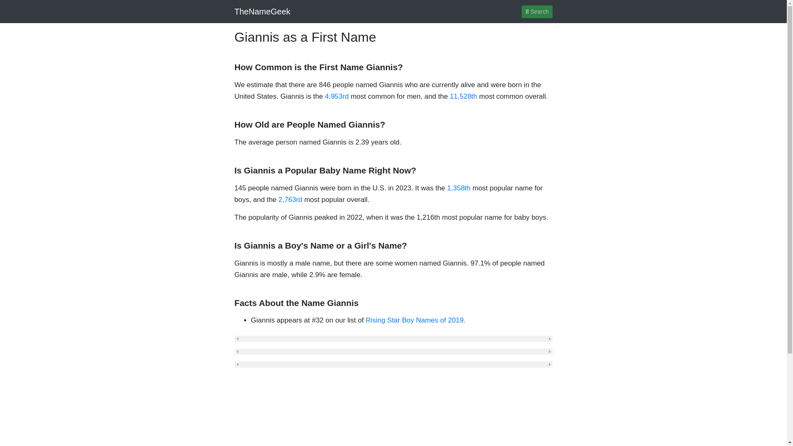 This screenshot has width=793, height=446. Describe the element at coordinates (290, 199) in the screenshot. I see `2,763rd` at that location.